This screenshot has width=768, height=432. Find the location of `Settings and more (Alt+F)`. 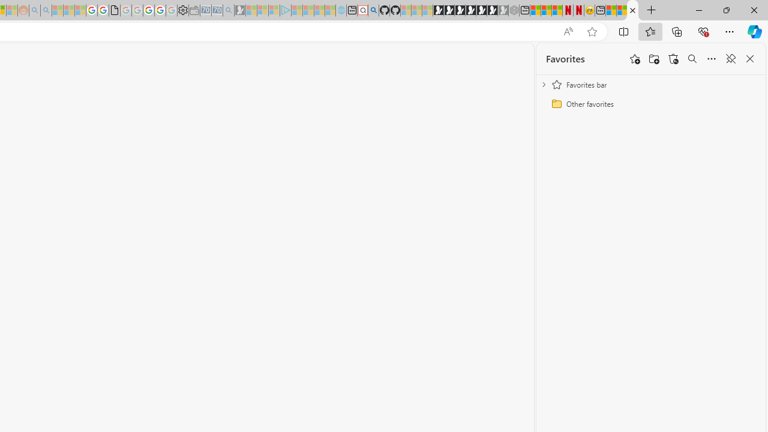

Settings and more (Alt+F) is located at coordinates (730, 31).